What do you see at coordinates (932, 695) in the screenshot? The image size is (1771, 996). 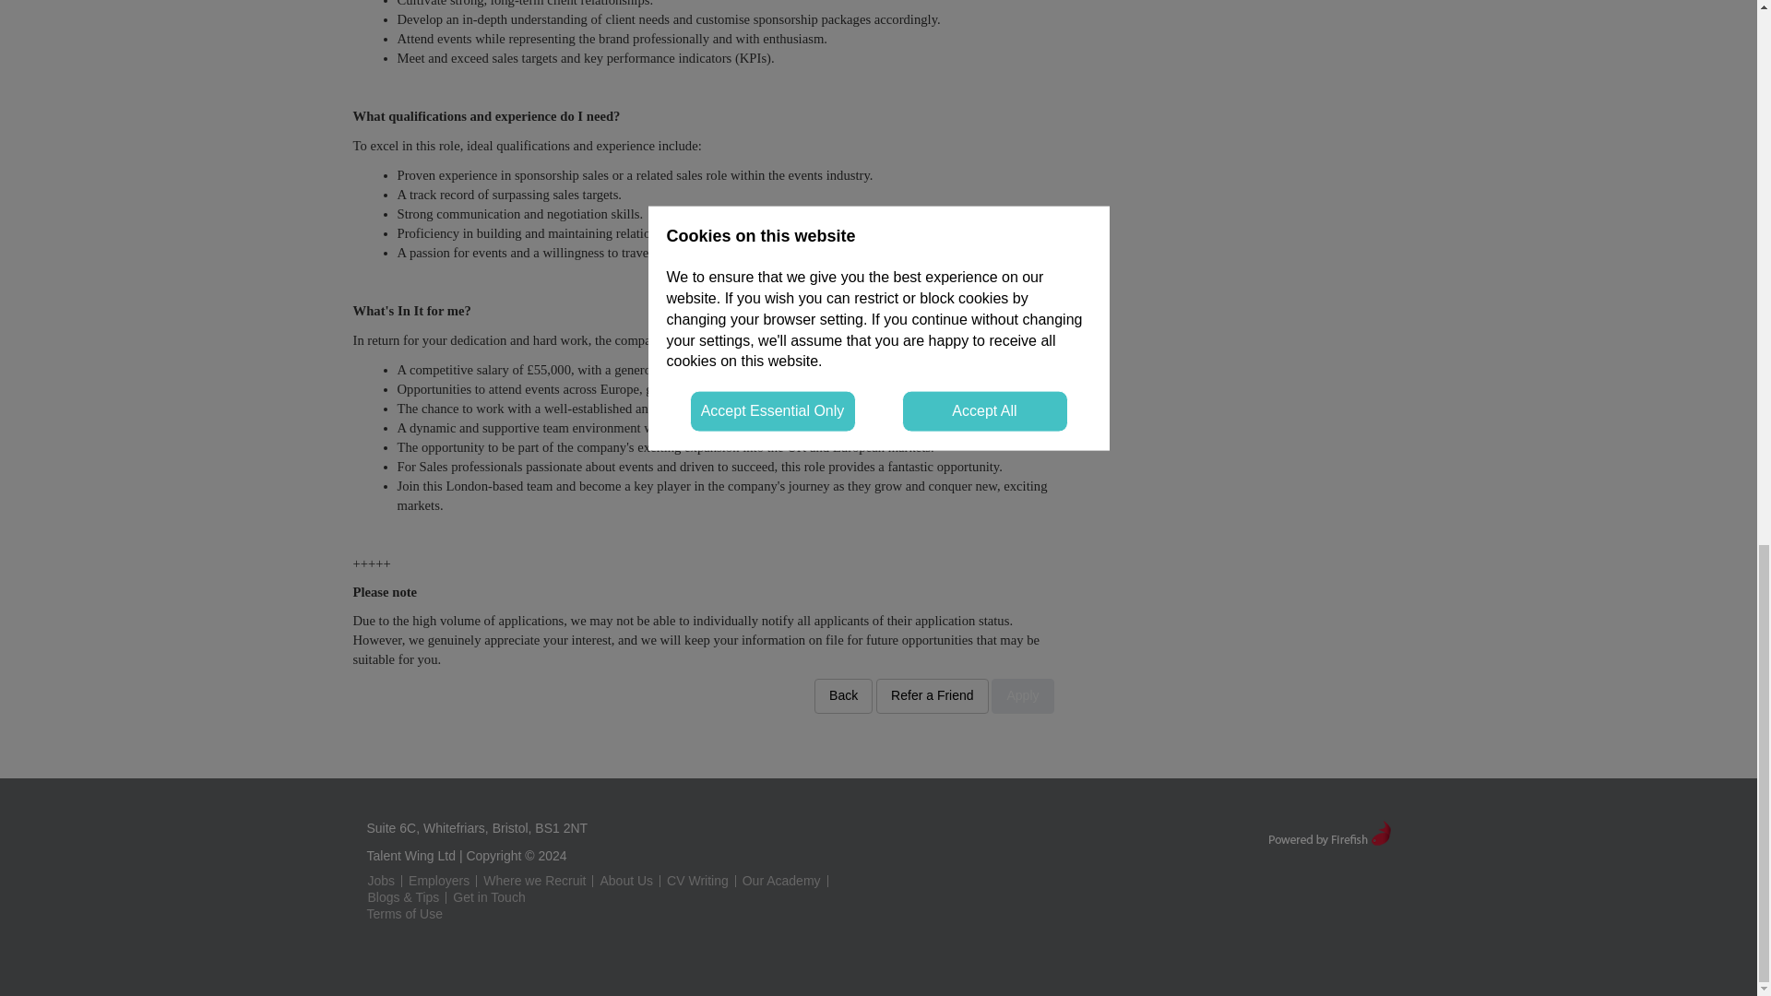 I see `Refer a Friend` at bounding box center [932, 695].